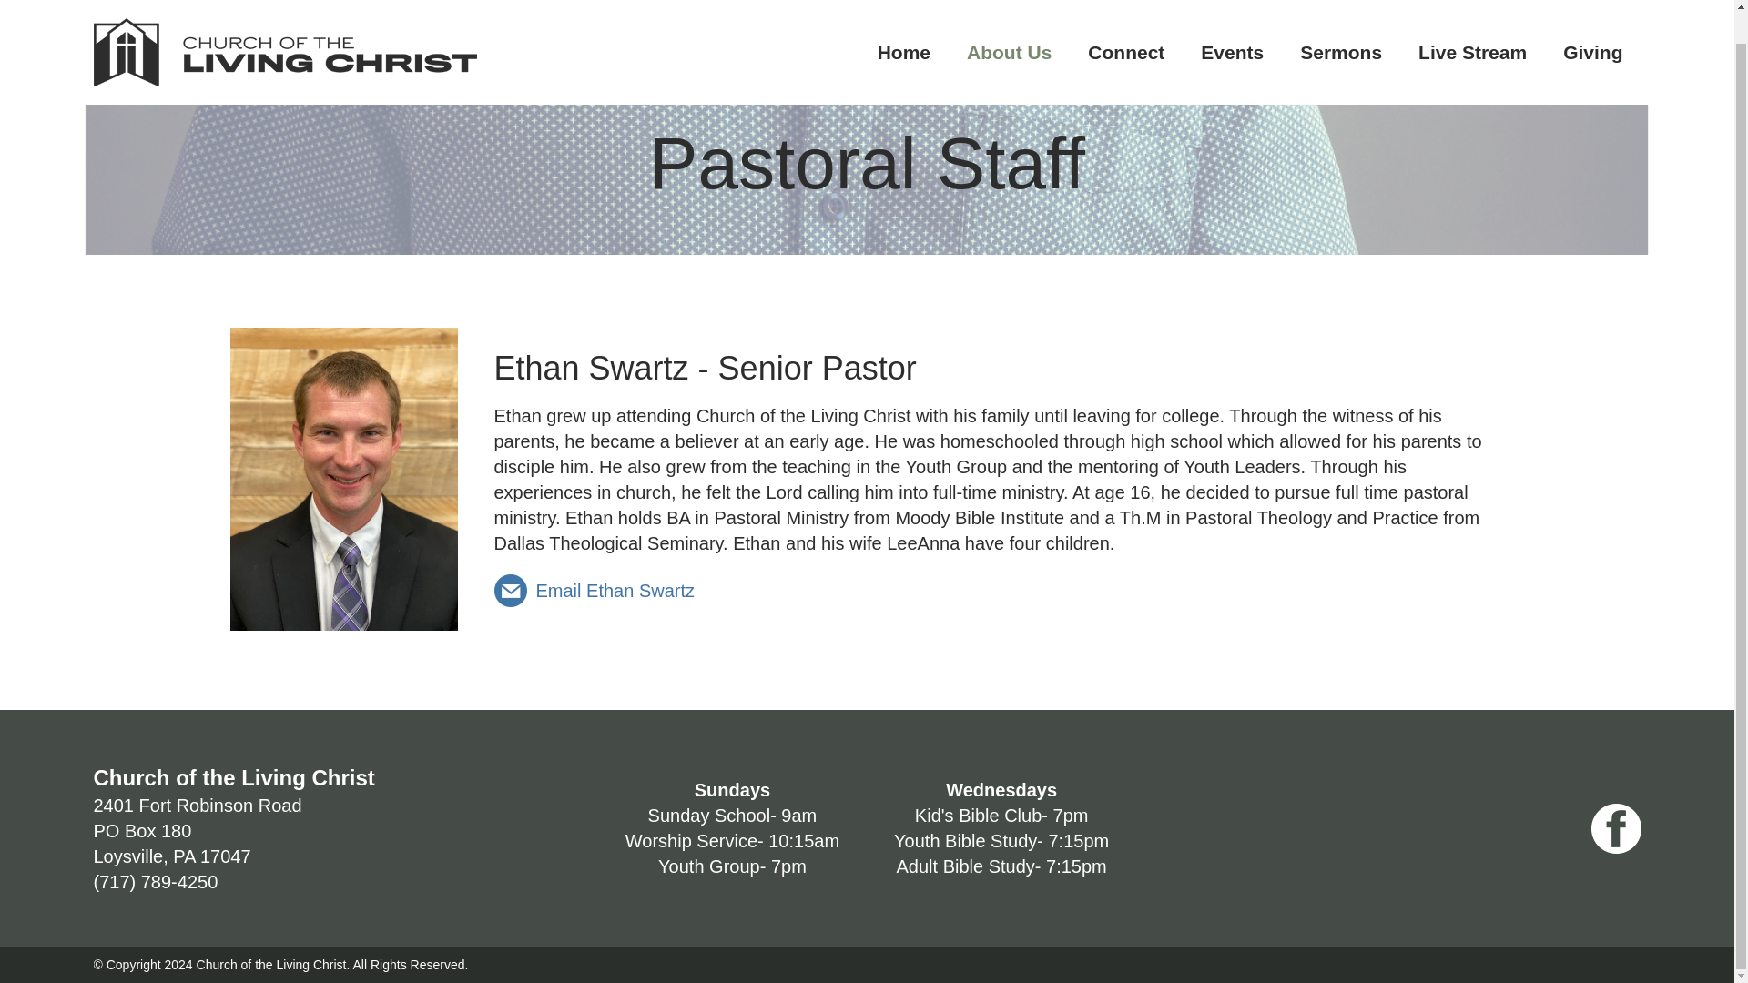 This screenshot has width=1748, height=983. I want to click on Events, so click(594, 590).